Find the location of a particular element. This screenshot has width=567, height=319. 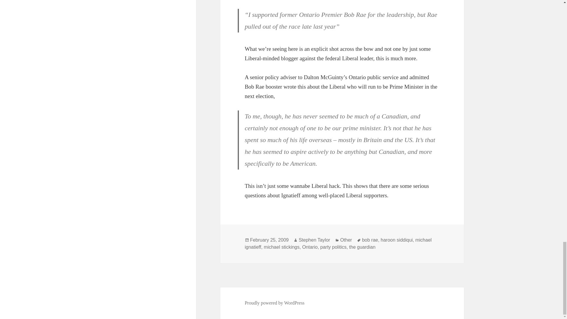

bob rae is located at coordinates (370, 240).